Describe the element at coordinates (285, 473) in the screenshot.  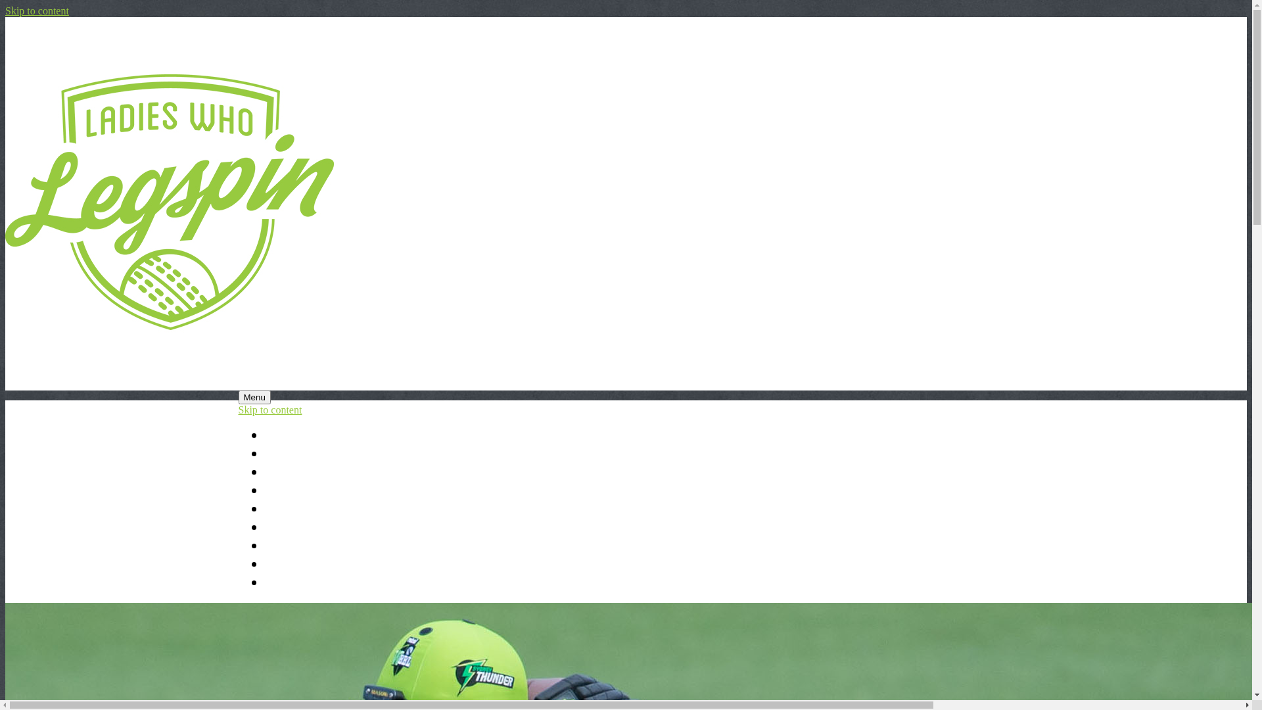
I see `League` at that location.